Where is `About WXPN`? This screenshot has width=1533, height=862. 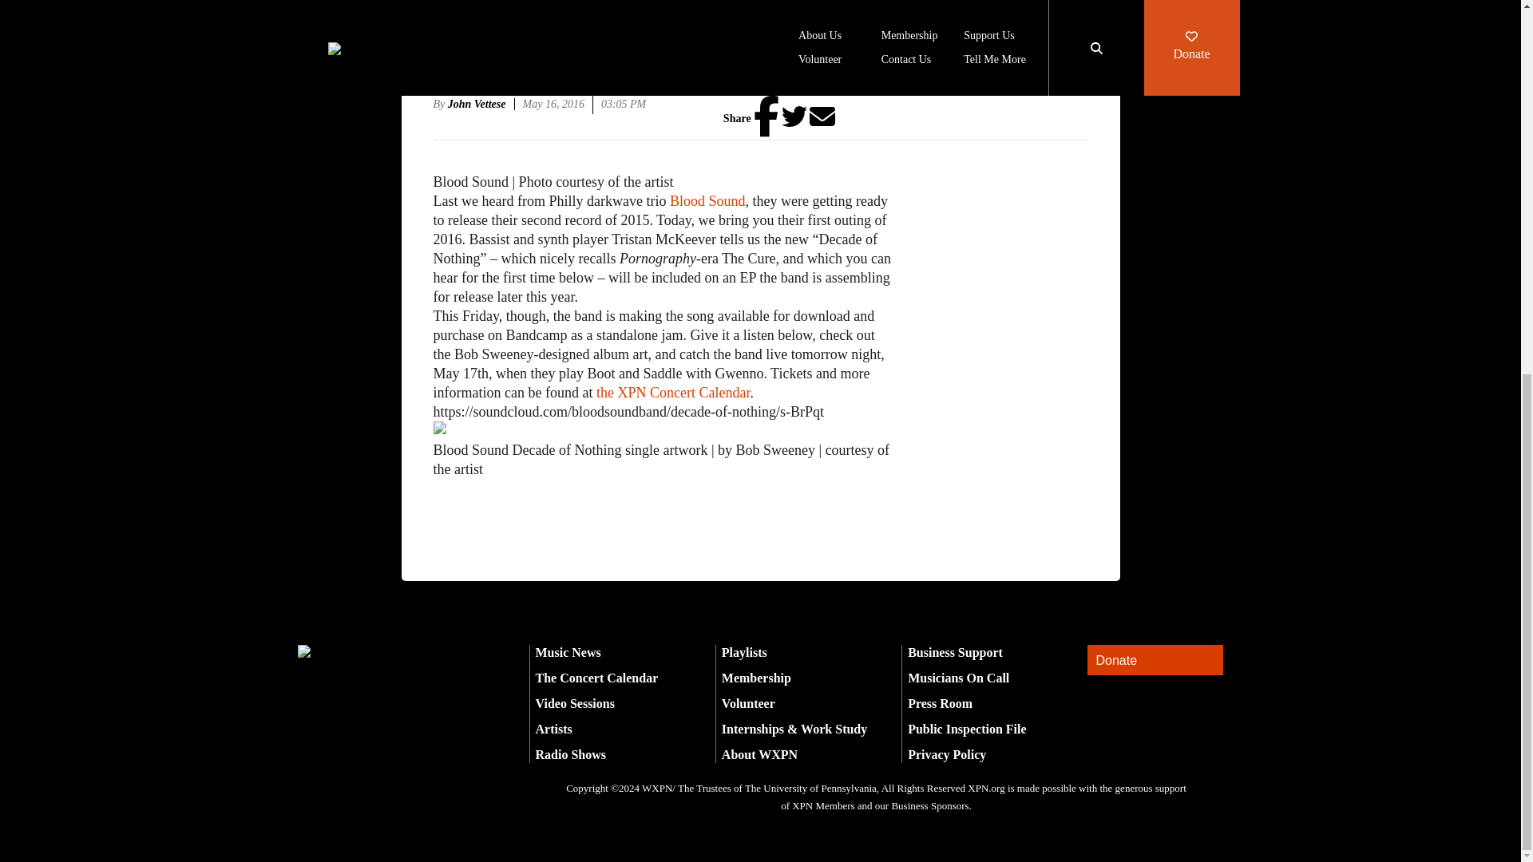
About WXPN is located at coordinates (759, 754).